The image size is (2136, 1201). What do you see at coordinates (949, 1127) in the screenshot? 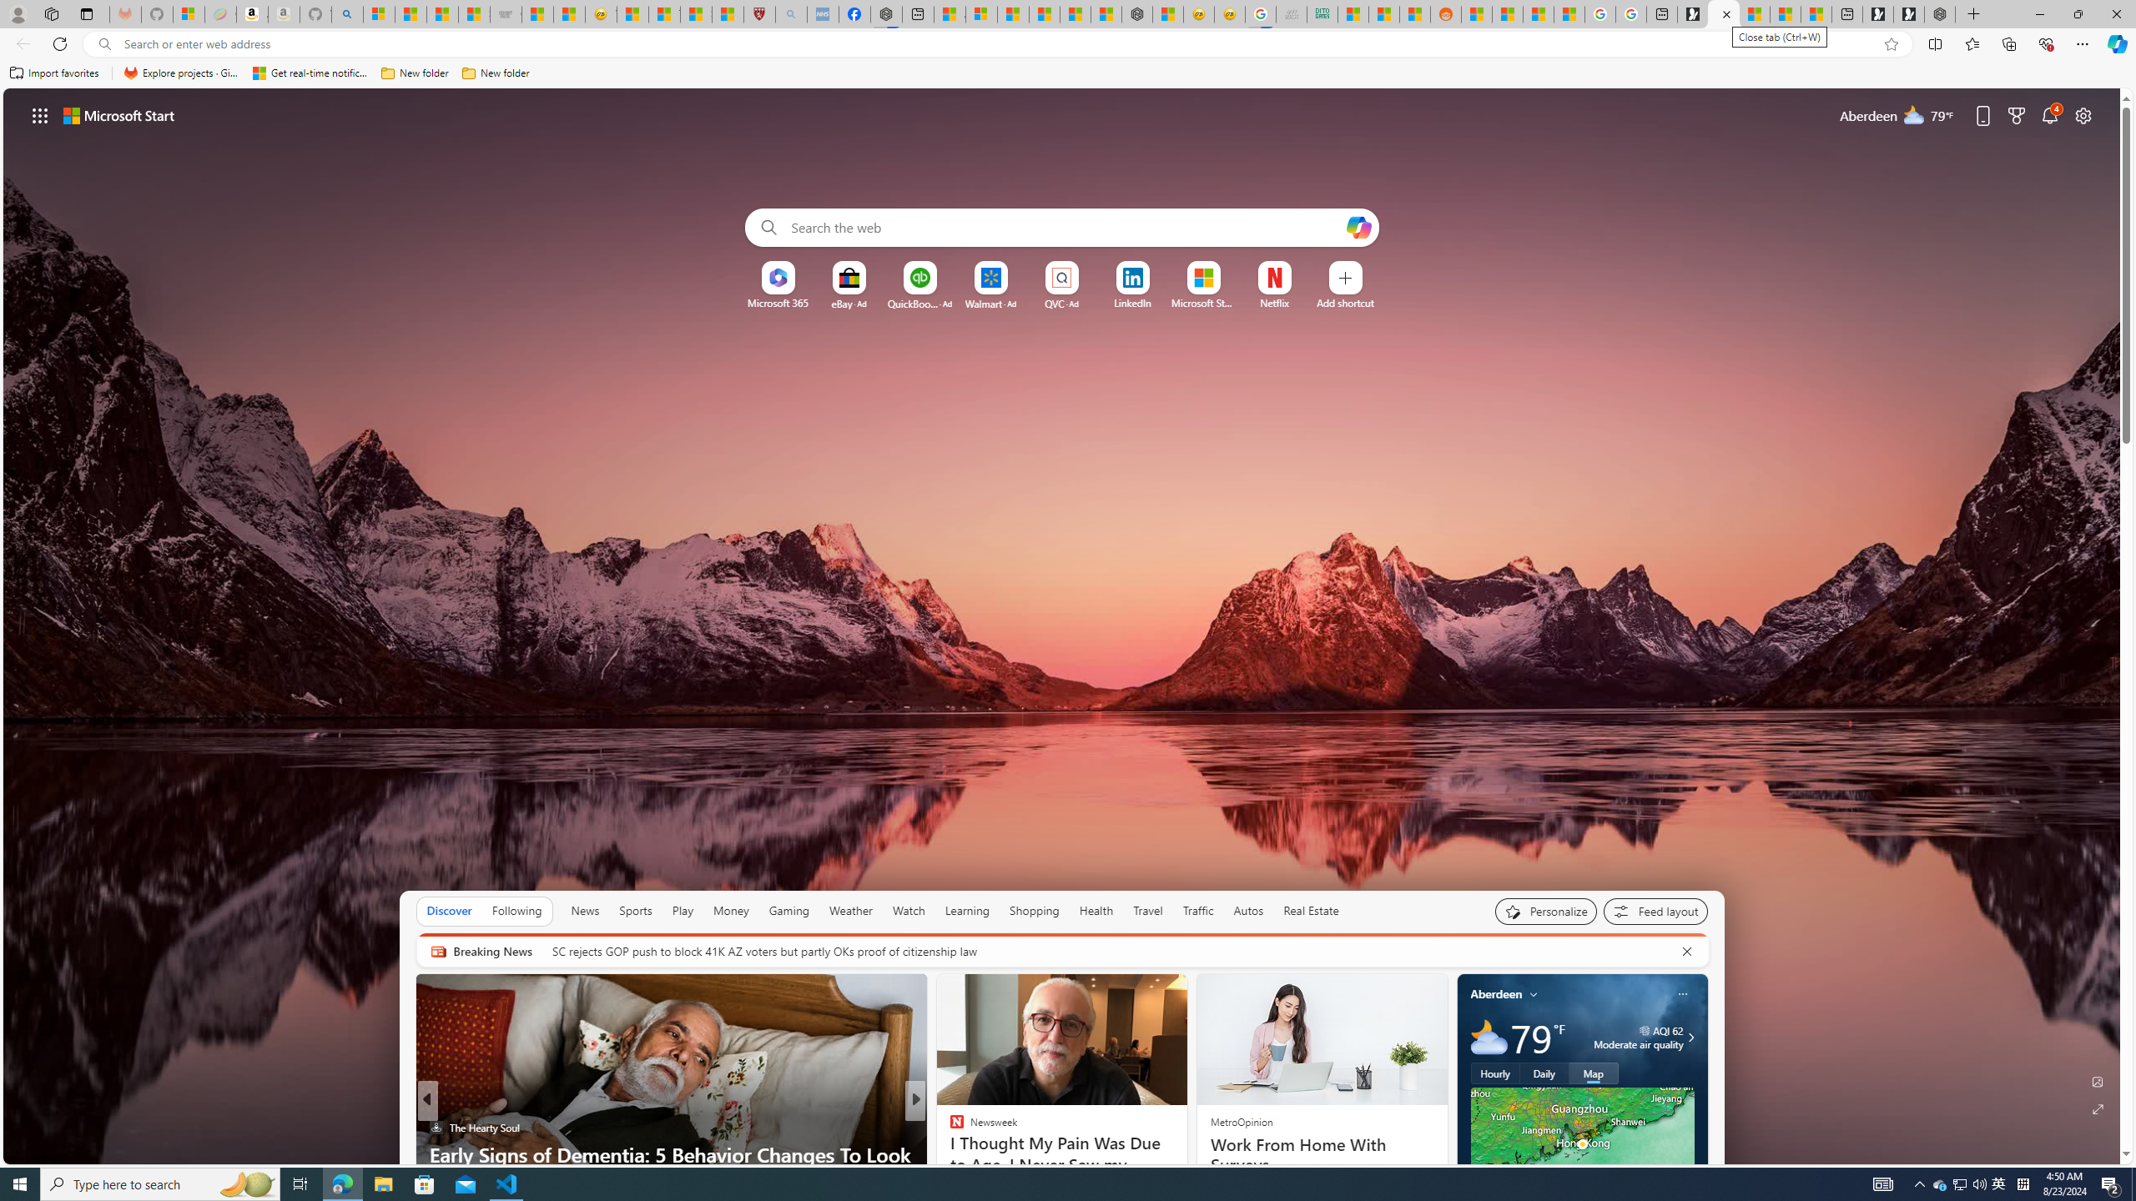
I see `ETNT Mind+Body` at bounding box center [949, 1127].